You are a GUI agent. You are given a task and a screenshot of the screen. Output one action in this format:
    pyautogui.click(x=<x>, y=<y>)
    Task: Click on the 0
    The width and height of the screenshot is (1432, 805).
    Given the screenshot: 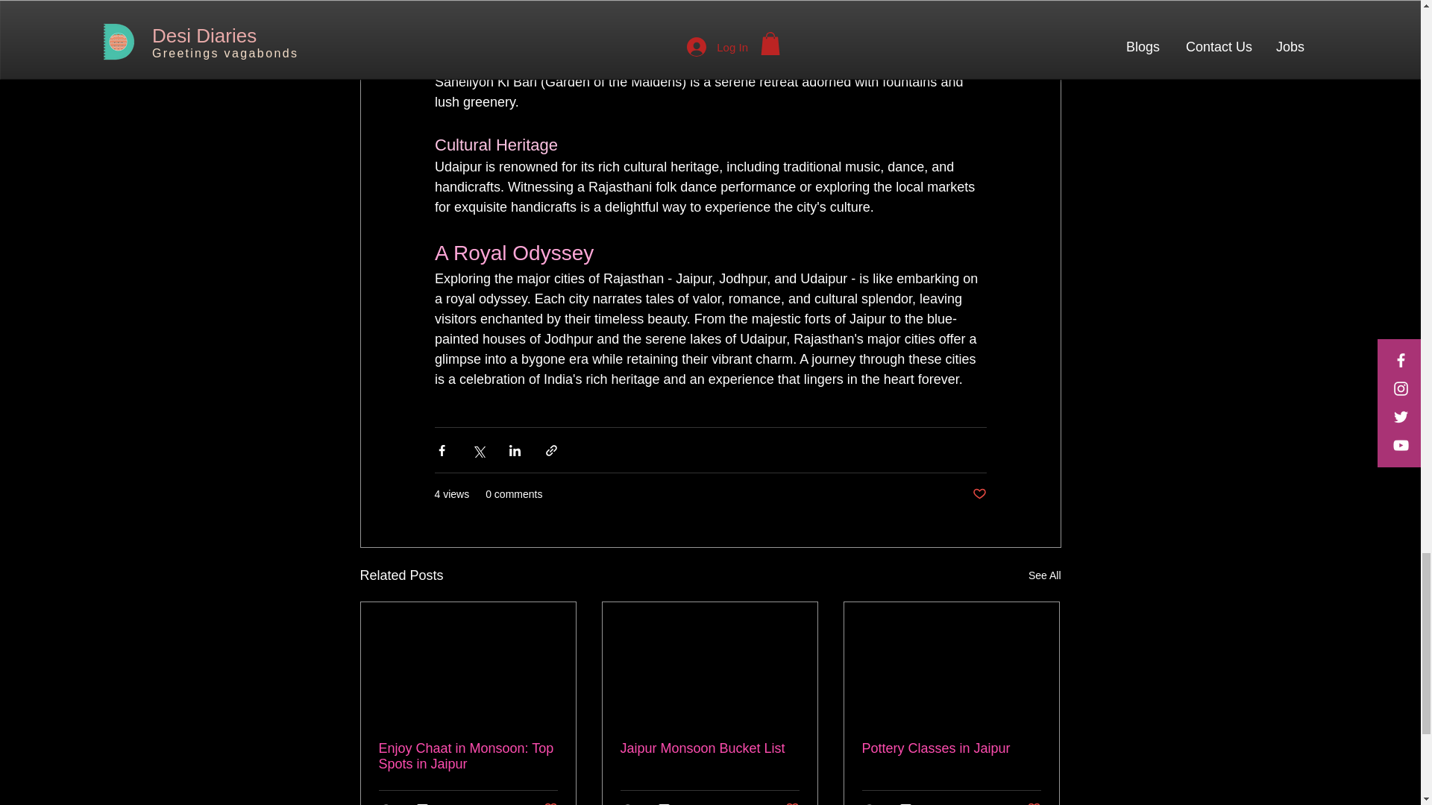 What is the action you would take?
    pyautogui.click(x=911, y=804)
    